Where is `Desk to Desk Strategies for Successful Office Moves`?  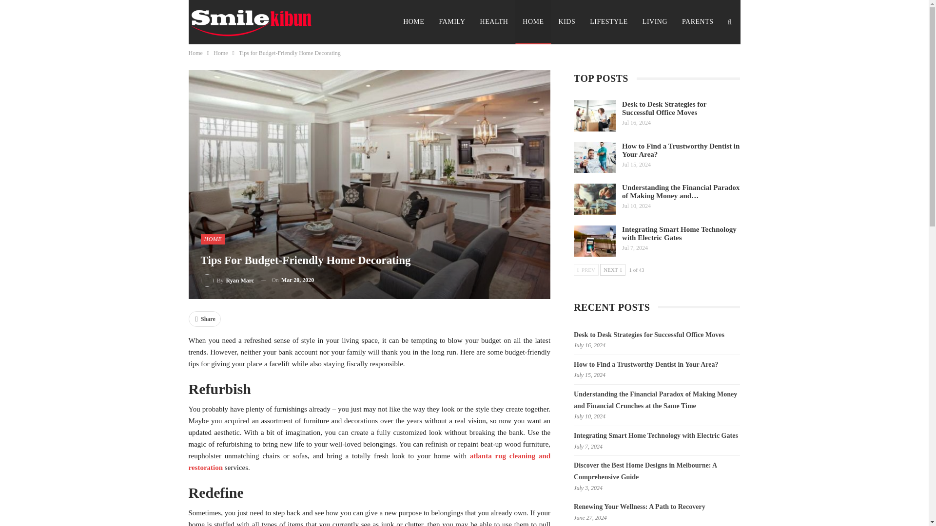
Desk to Desk Strategies for Successful Office Moves is located at coordinates (595, 116).